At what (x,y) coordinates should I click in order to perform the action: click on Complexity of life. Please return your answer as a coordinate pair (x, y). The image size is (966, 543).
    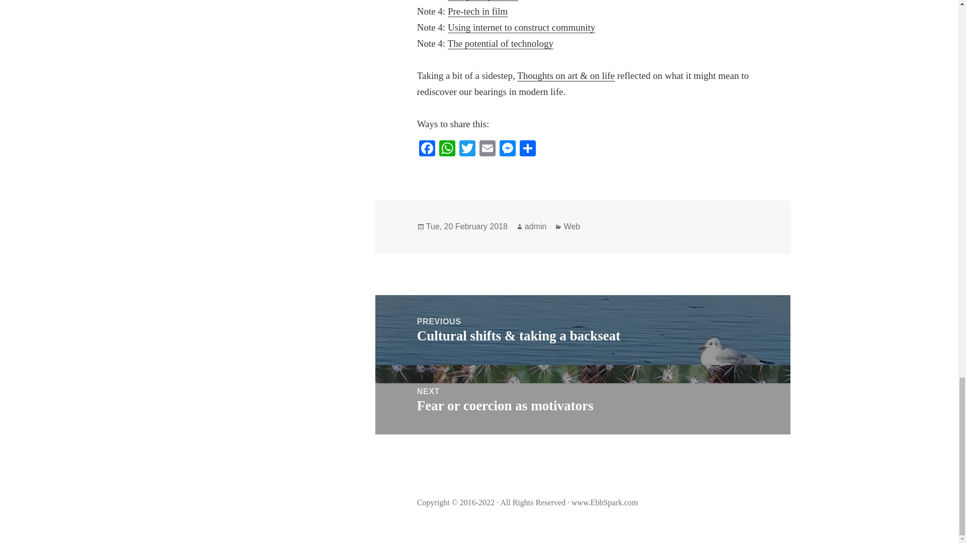
    Looking at the image, I should click on (483, 1).